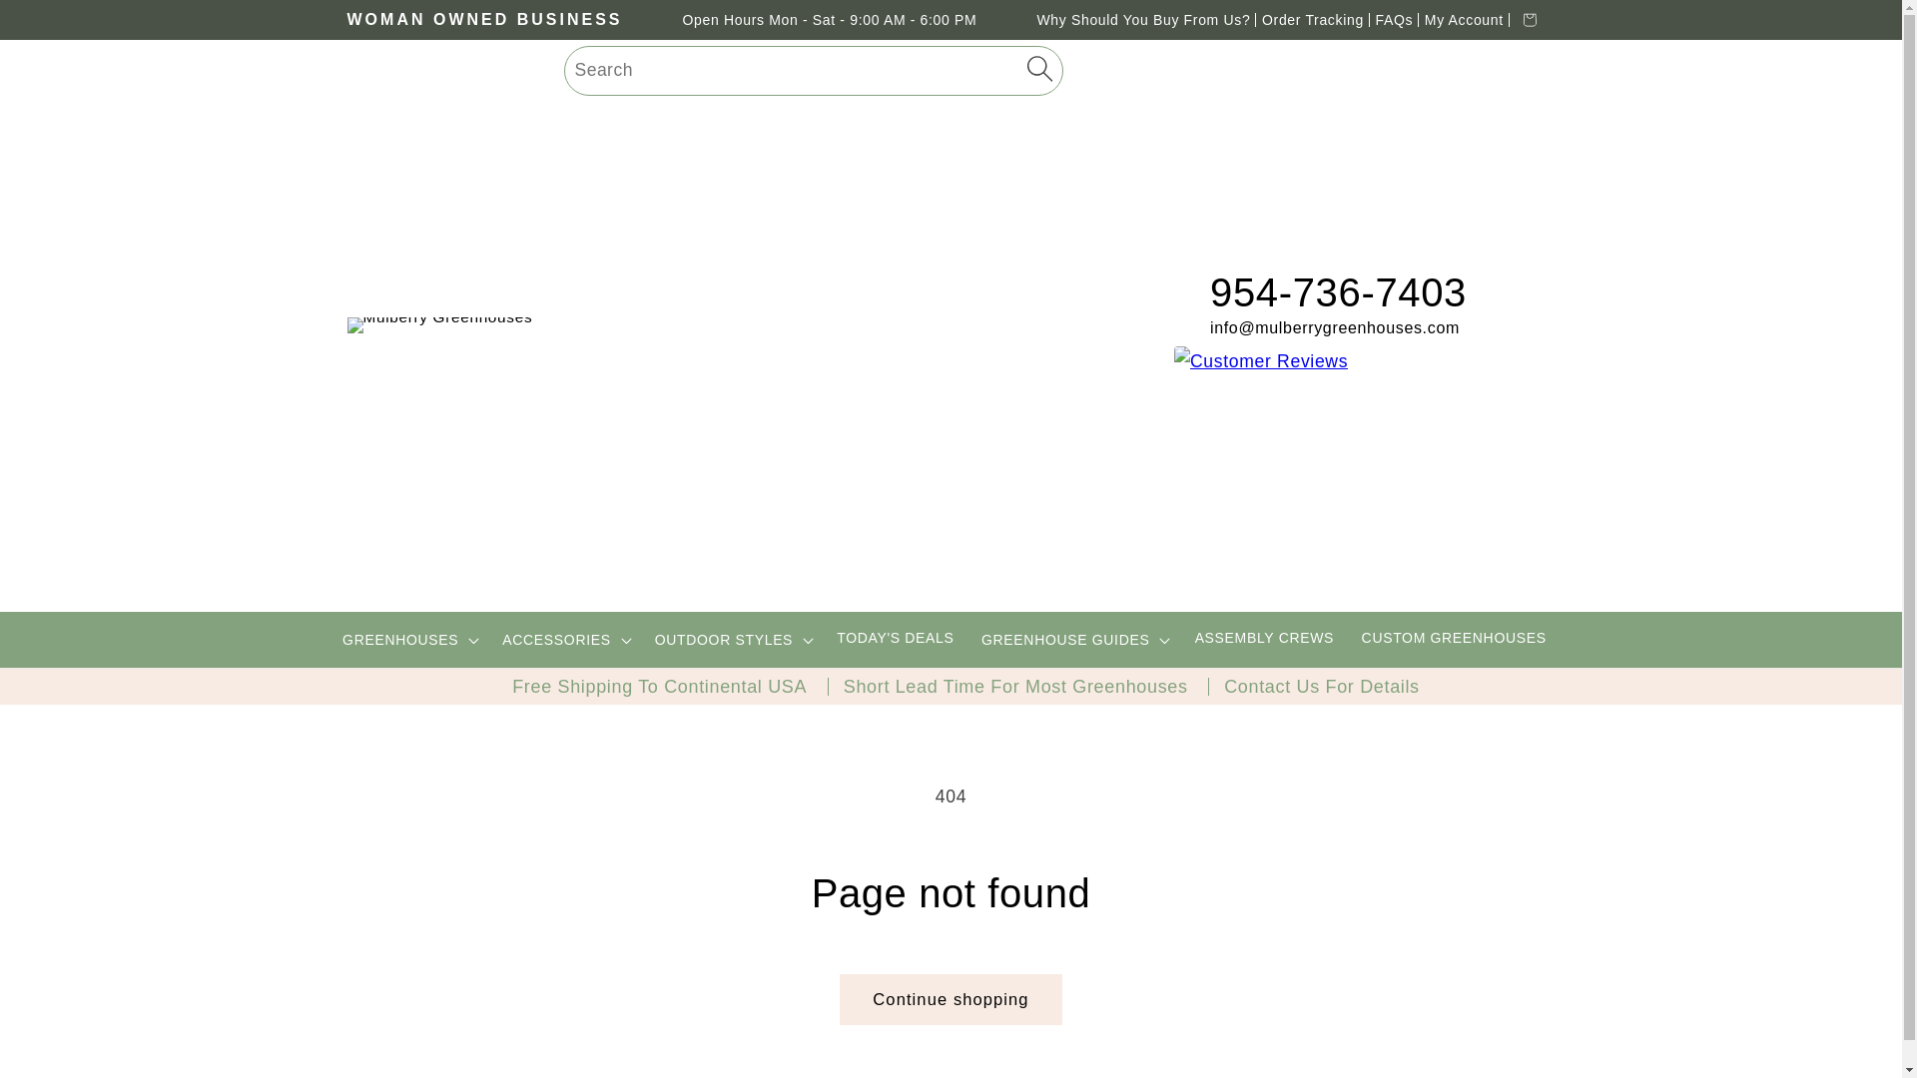  What do you see at coordinates (1464, 20) in the screenshot?
I see `My Account` at bounding box center [1464, 20].